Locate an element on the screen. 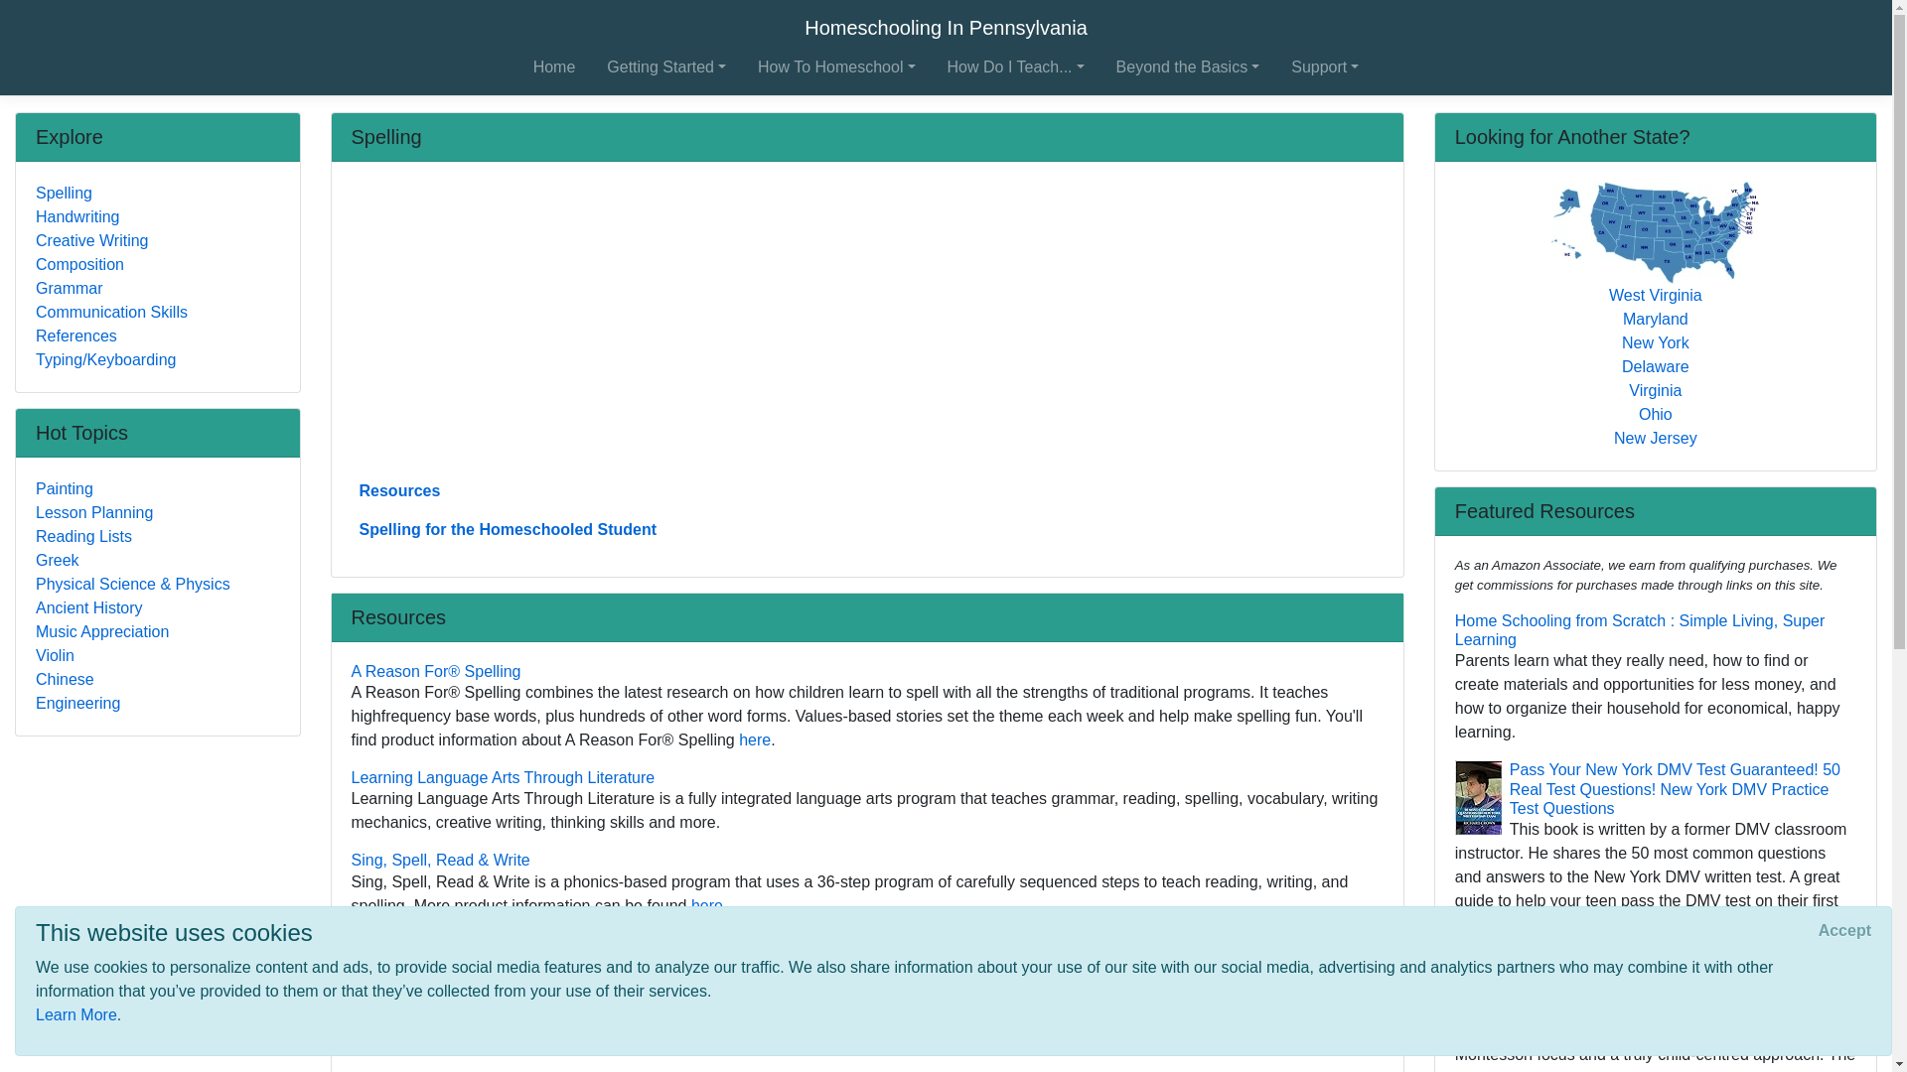 The image size is (1907, 1072). Home is located at coordinates (554, 67).